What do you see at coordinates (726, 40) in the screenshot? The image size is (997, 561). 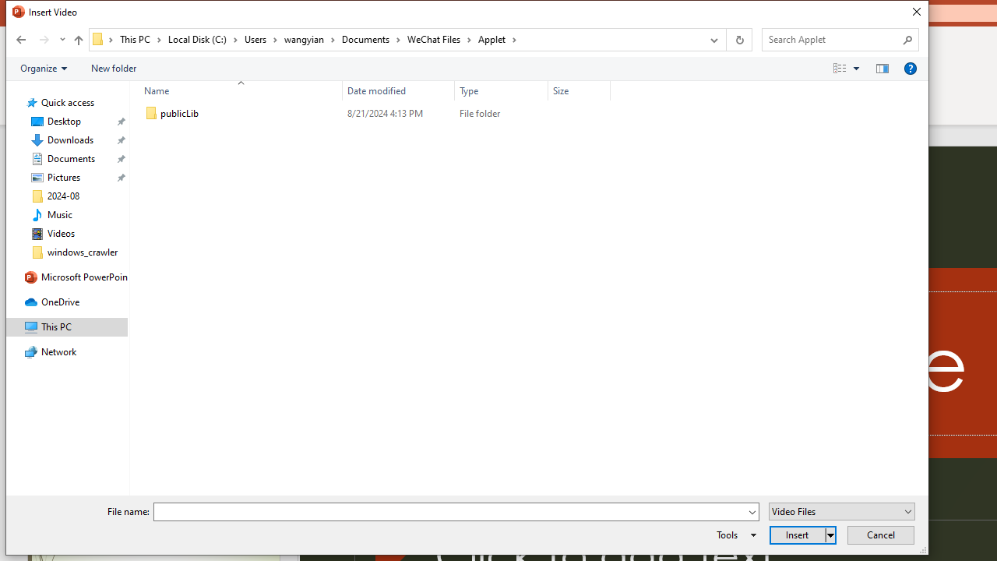 I see `Address band toolbar` at bounding box center [726, 40].